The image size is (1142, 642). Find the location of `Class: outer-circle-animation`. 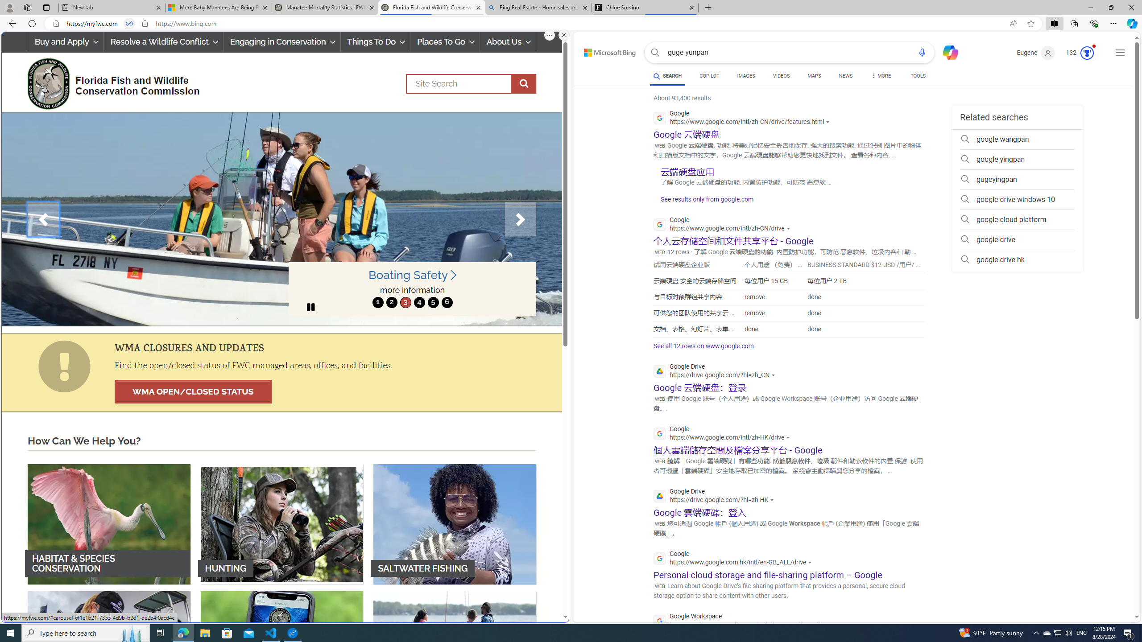

Class: outer-circle-animation is located at coordinates (1087, 53).